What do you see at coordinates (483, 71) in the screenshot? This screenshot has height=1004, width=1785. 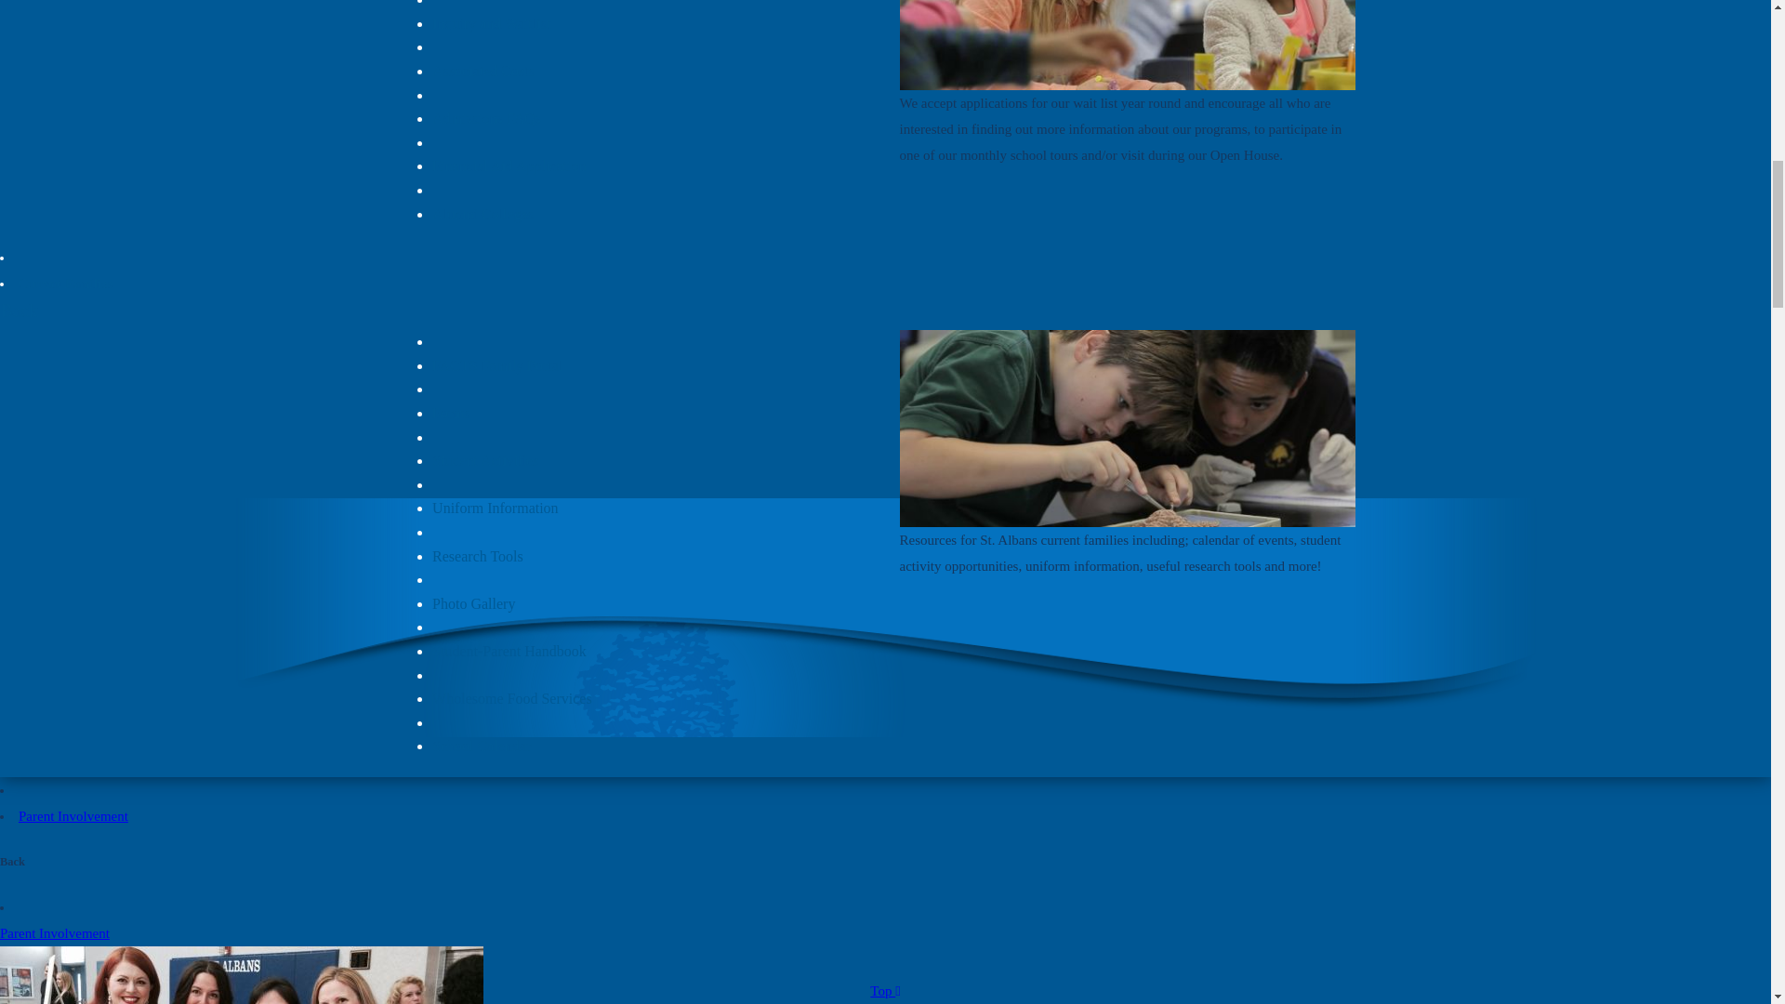 I see `Associated Costs` at bounding box center [483, 71].